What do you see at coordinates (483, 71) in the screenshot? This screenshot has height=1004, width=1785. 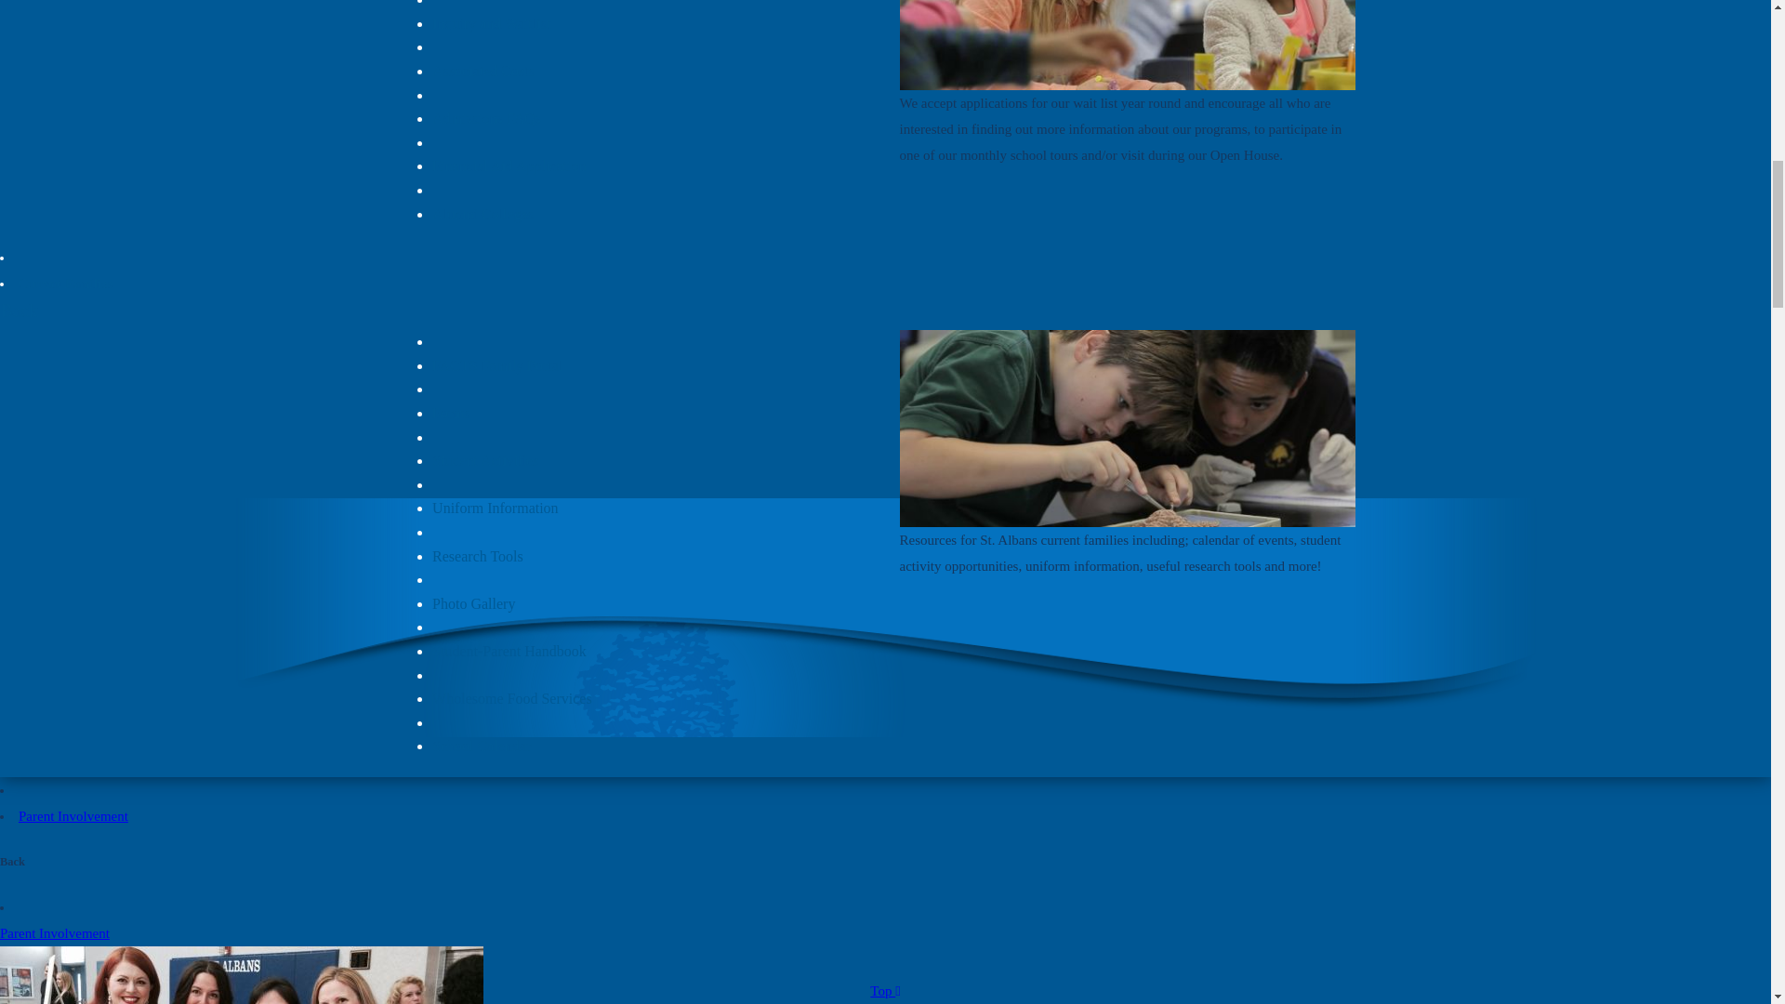 I see `Associated Costs` at bounding box center [483, 71].